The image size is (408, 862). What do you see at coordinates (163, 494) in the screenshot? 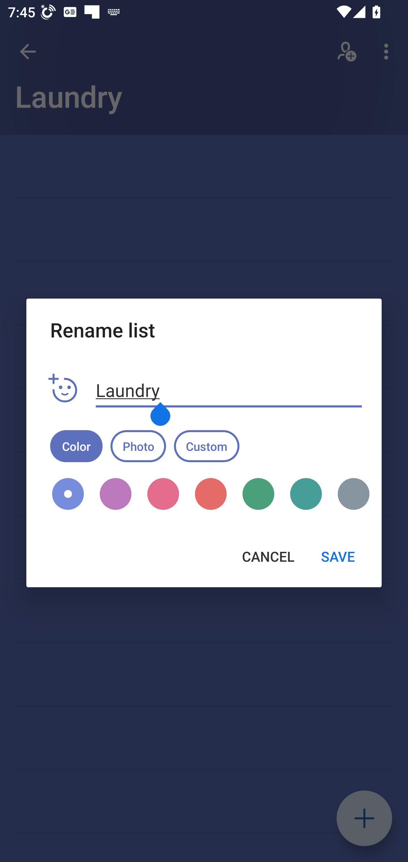
I see `Dark rose` at bounding box center [163, 494].